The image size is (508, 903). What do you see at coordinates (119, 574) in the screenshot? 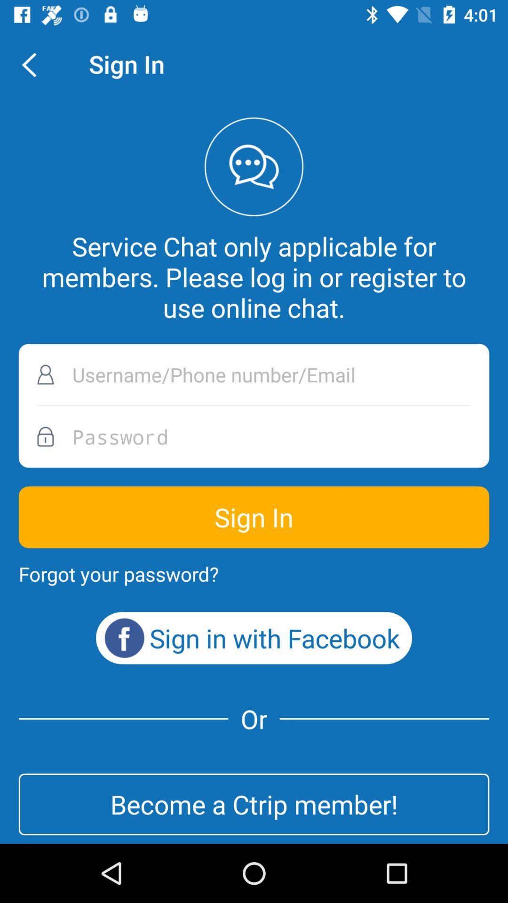
I see `launch forgot your password?` at bounding box center [119, 574].